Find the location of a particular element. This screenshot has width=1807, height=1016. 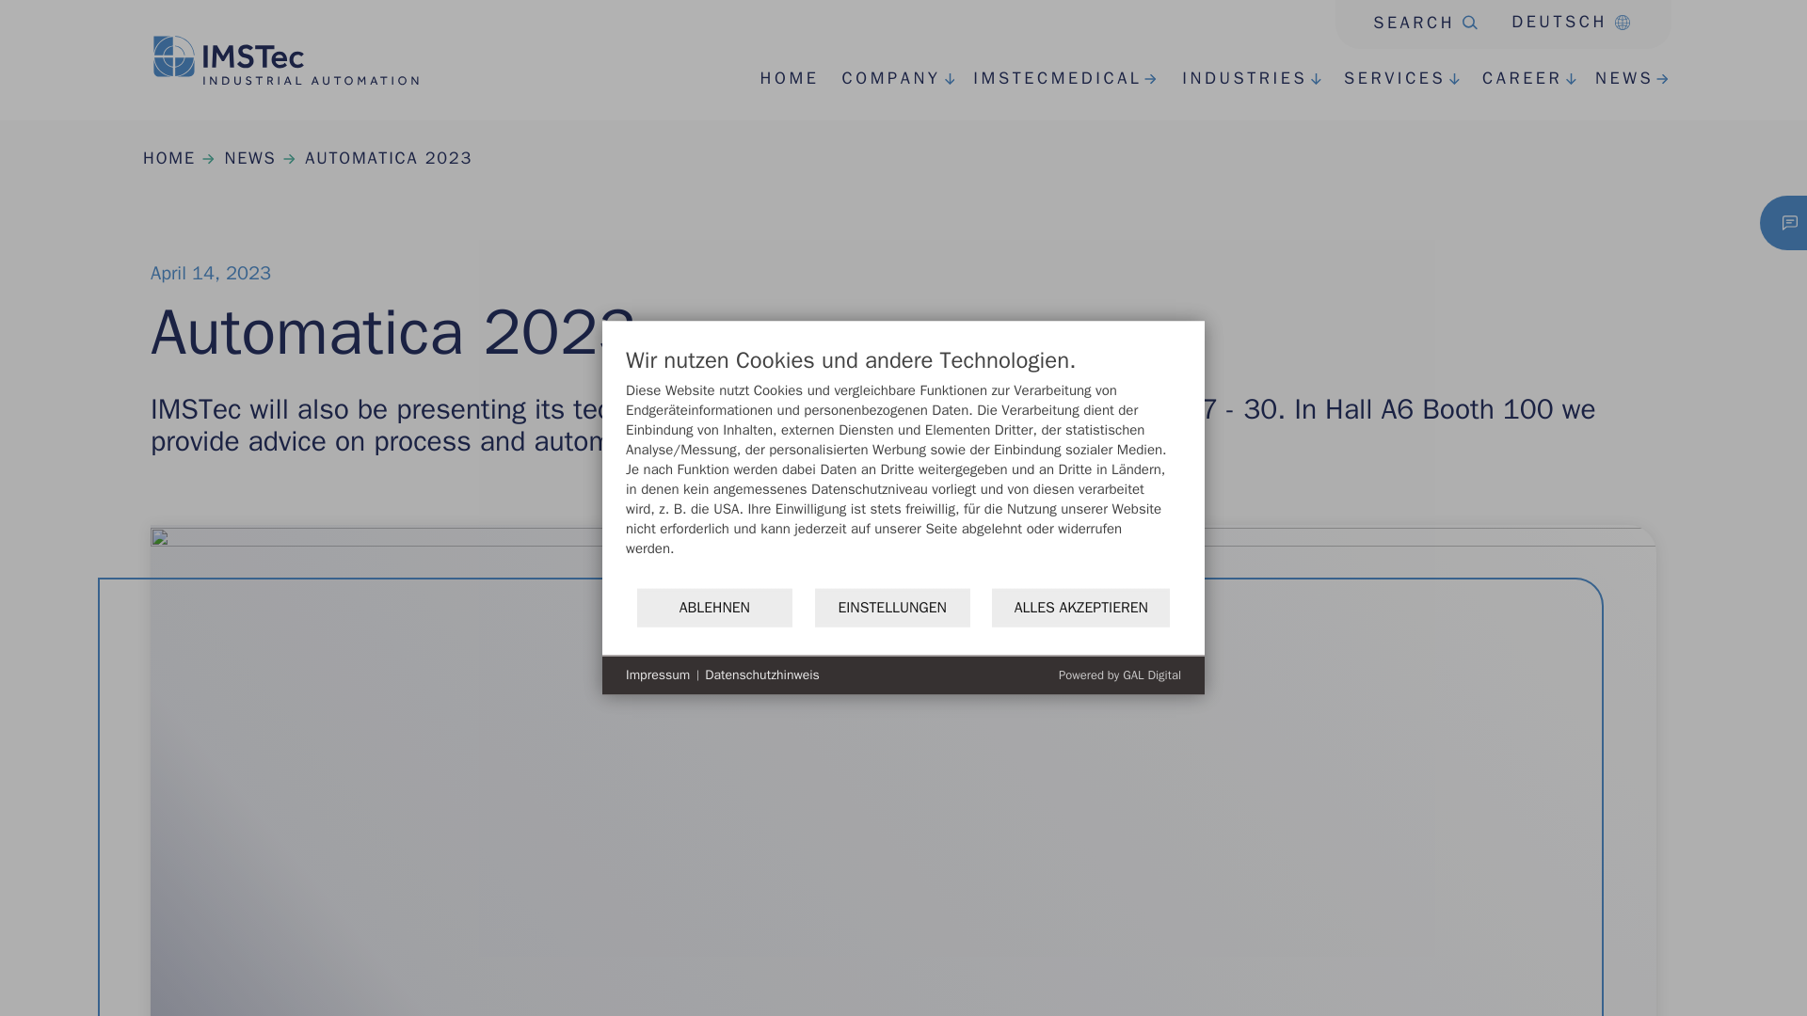

CAREER is located at coordinates (1207, 94).